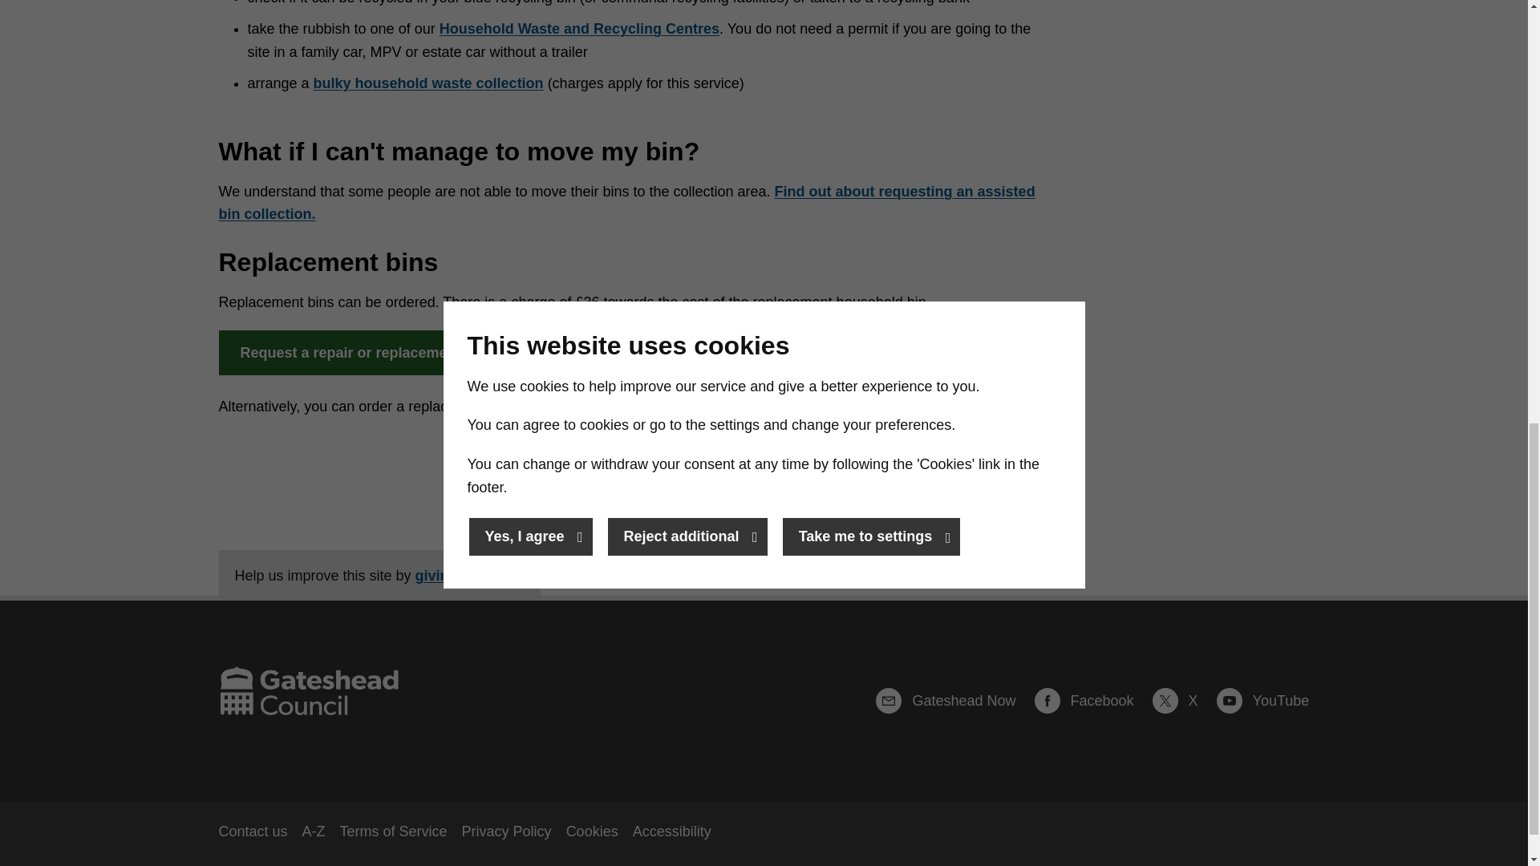 The width and height of the screenshot is (1540, 866). What do you see at coordinates (953, 700) in the screenshot?
I see `Gateshead Now` at bounding box center [953, 700].